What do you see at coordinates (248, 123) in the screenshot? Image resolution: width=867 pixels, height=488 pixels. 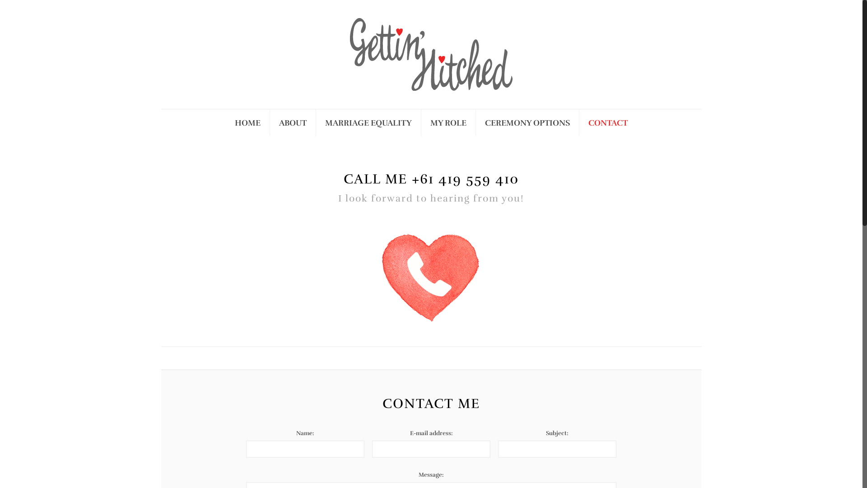 I see `HOME` at bounding box center [248, 123].